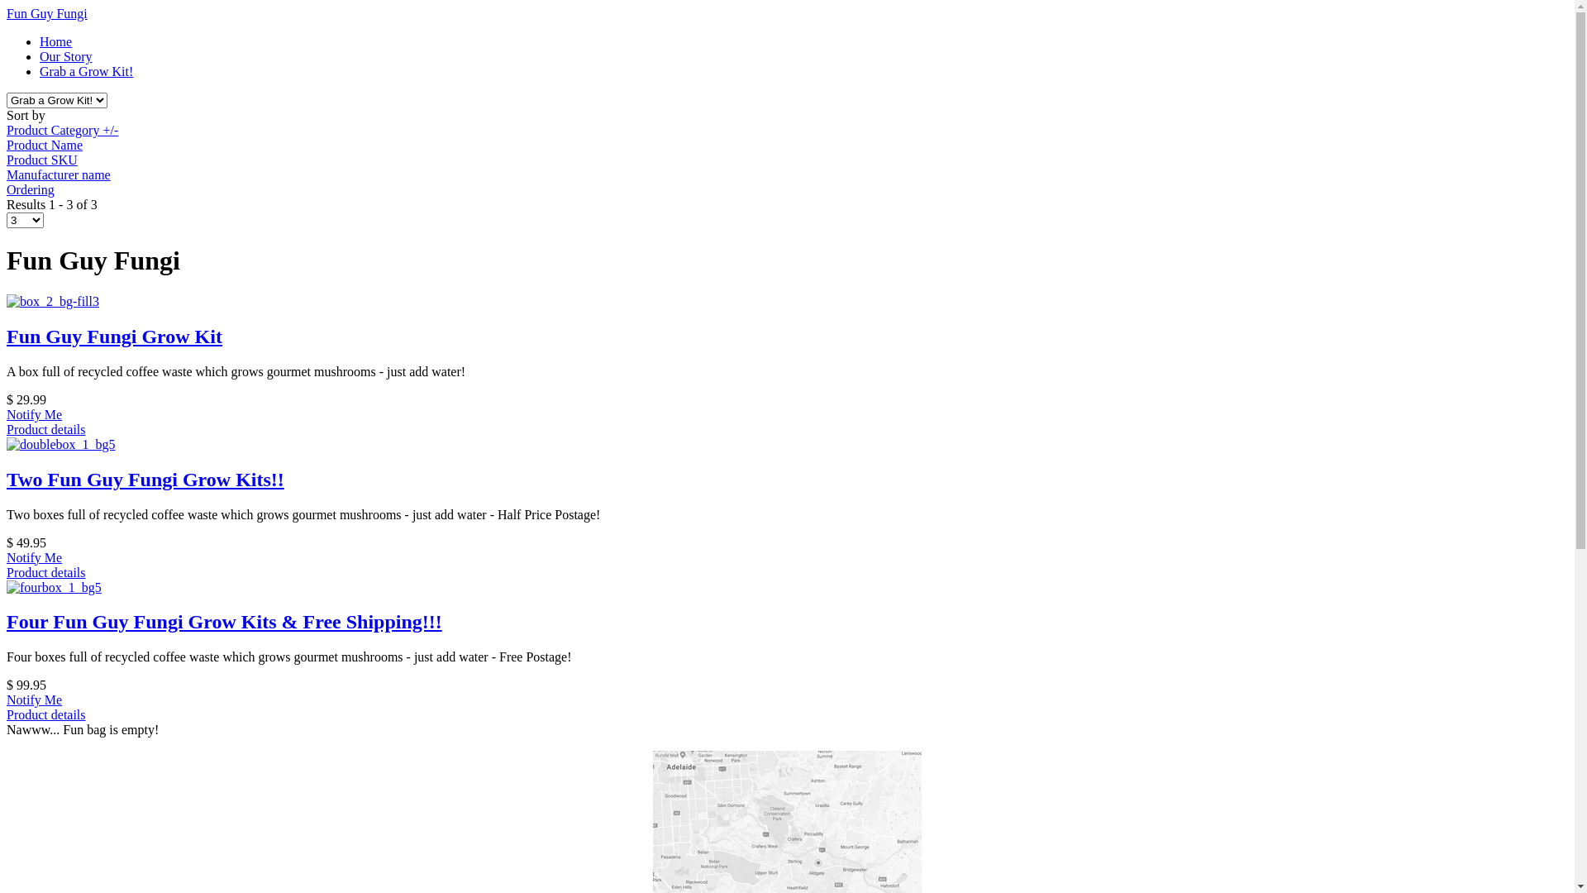 This screenshot has width=1587, height=893. I want to click on Product details, so click(46, 714).